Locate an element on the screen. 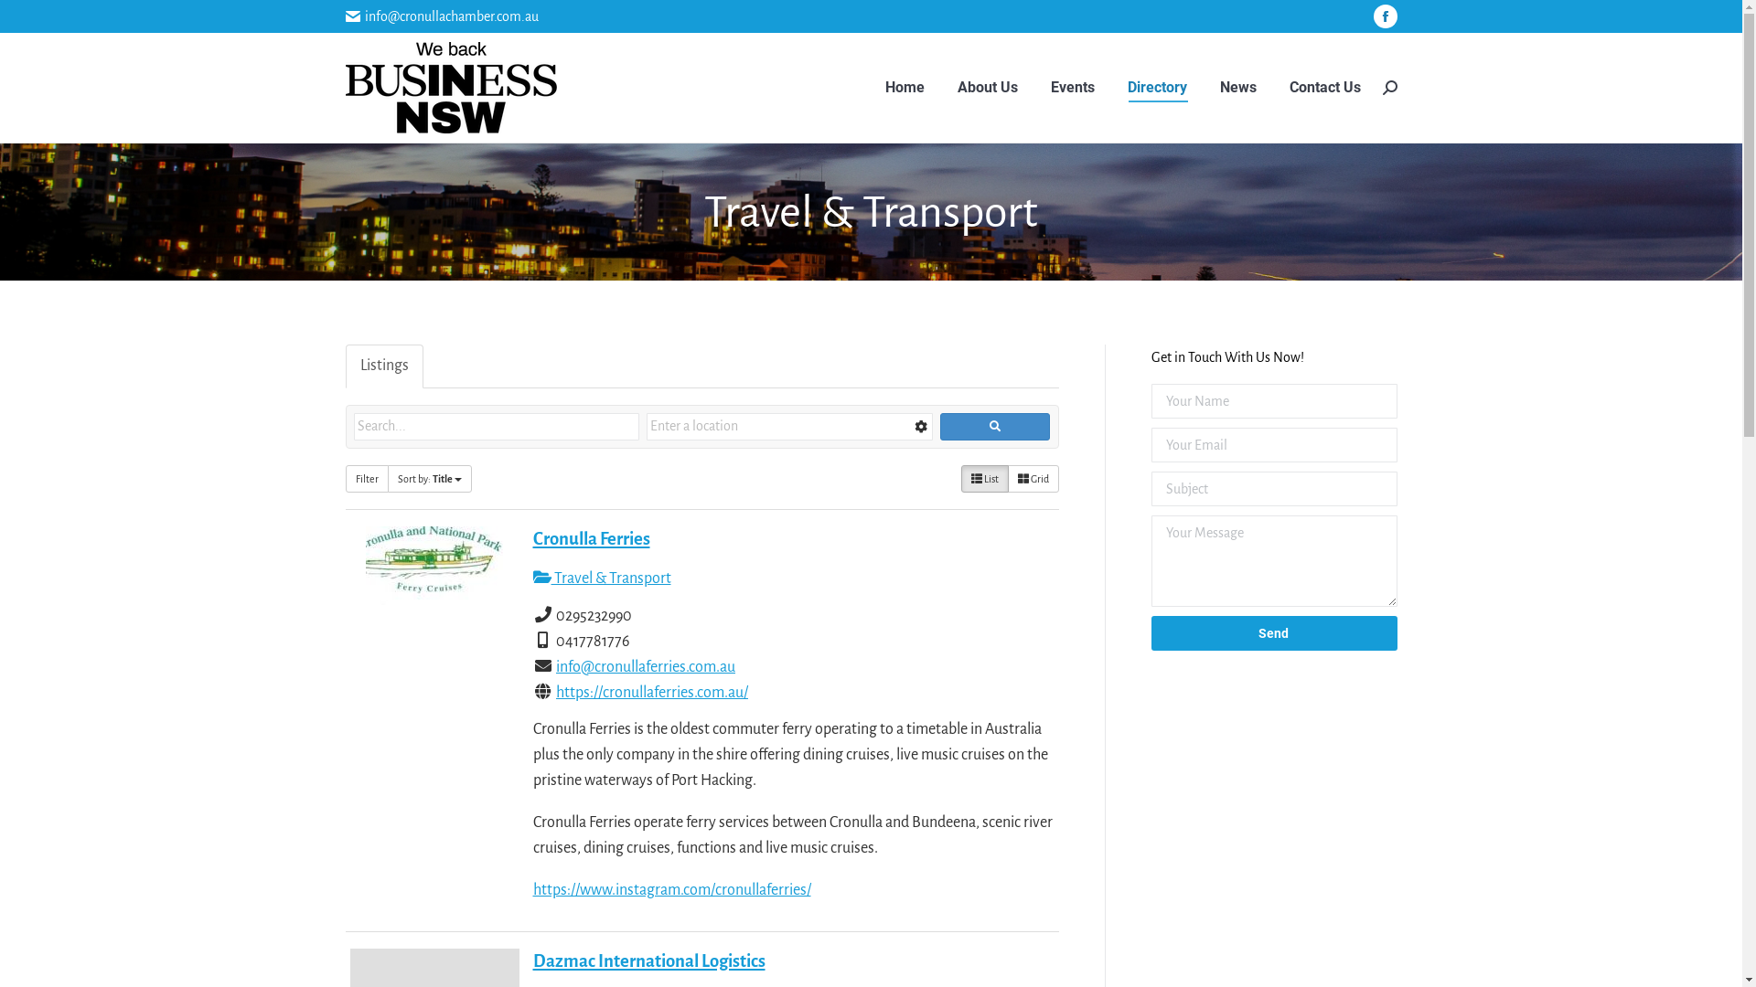 This screenshot has height=987, width=1756. Directory is located at coordinates (1156, 88).